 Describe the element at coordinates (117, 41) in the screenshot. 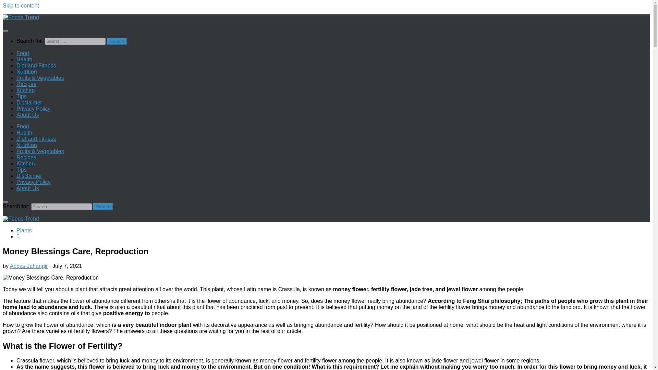

I see `Search` at that location.